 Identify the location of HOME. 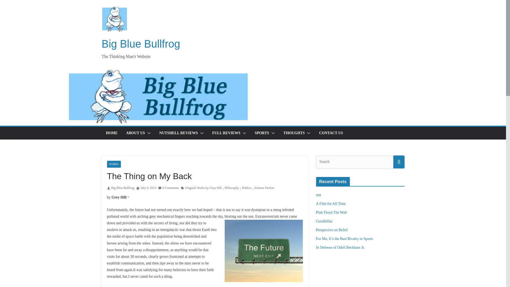
(111, 133).